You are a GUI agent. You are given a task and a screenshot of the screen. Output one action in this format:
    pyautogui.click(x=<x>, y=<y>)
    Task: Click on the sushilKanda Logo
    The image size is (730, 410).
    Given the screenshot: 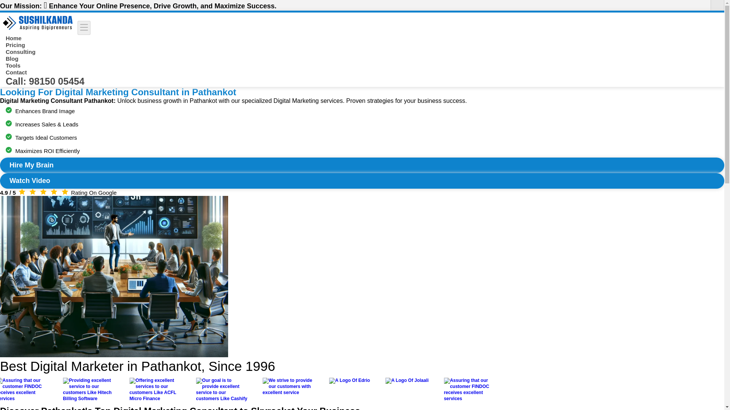 What is the action you would take?
    pyautogui.click(x=38, y=23)
    